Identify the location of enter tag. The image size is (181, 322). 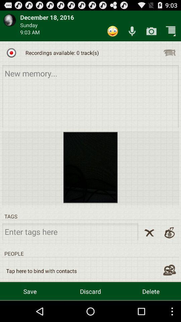
(70, 231).